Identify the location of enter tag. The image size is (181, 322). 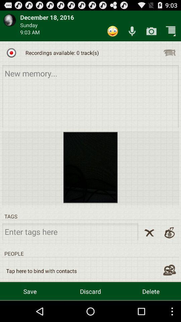
(70, 231).